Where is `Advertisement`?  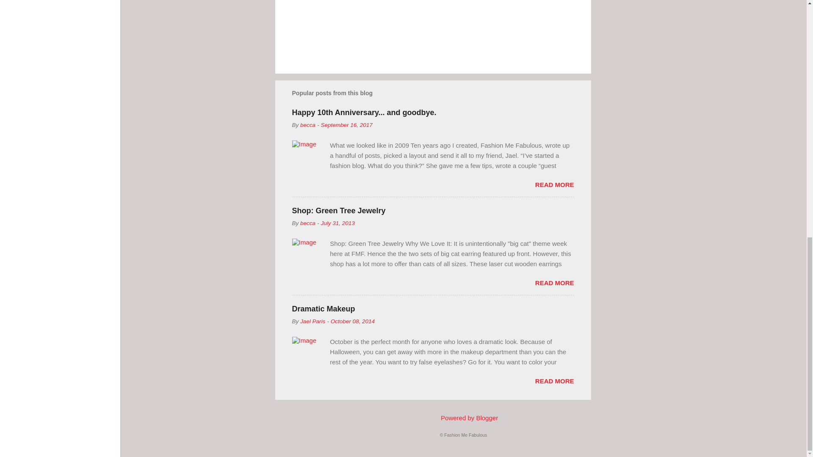 Advertisement is located at coordinates (625, 31).